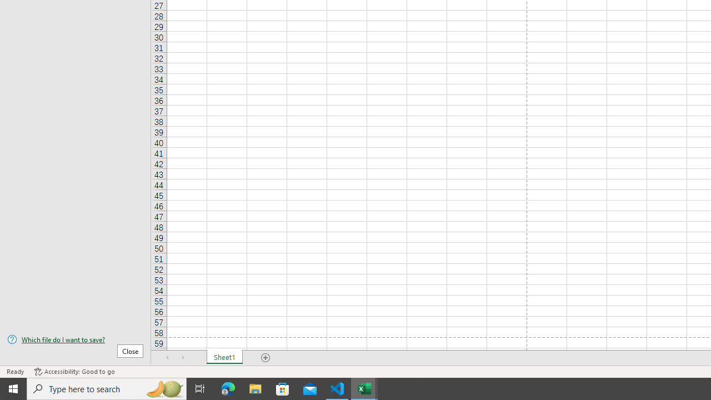 The width and height of the screenshot is (711, 400). What do you see at coordinates (74, 371) in the screenshot?
I see `Accessibility Checker Accessibility: Good to go` at bounding box center [74, 371].